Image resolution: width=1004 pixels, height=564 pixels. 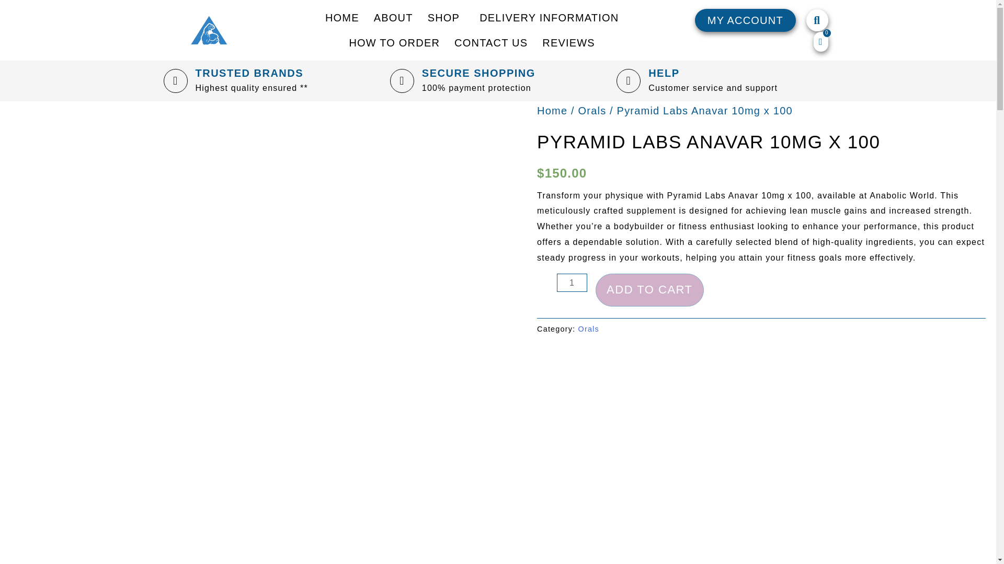 What do you see at coordinates (549, 18) in the screenshot?
I see `DELIVERY INFORMATION` at bounding box center [549, 18].